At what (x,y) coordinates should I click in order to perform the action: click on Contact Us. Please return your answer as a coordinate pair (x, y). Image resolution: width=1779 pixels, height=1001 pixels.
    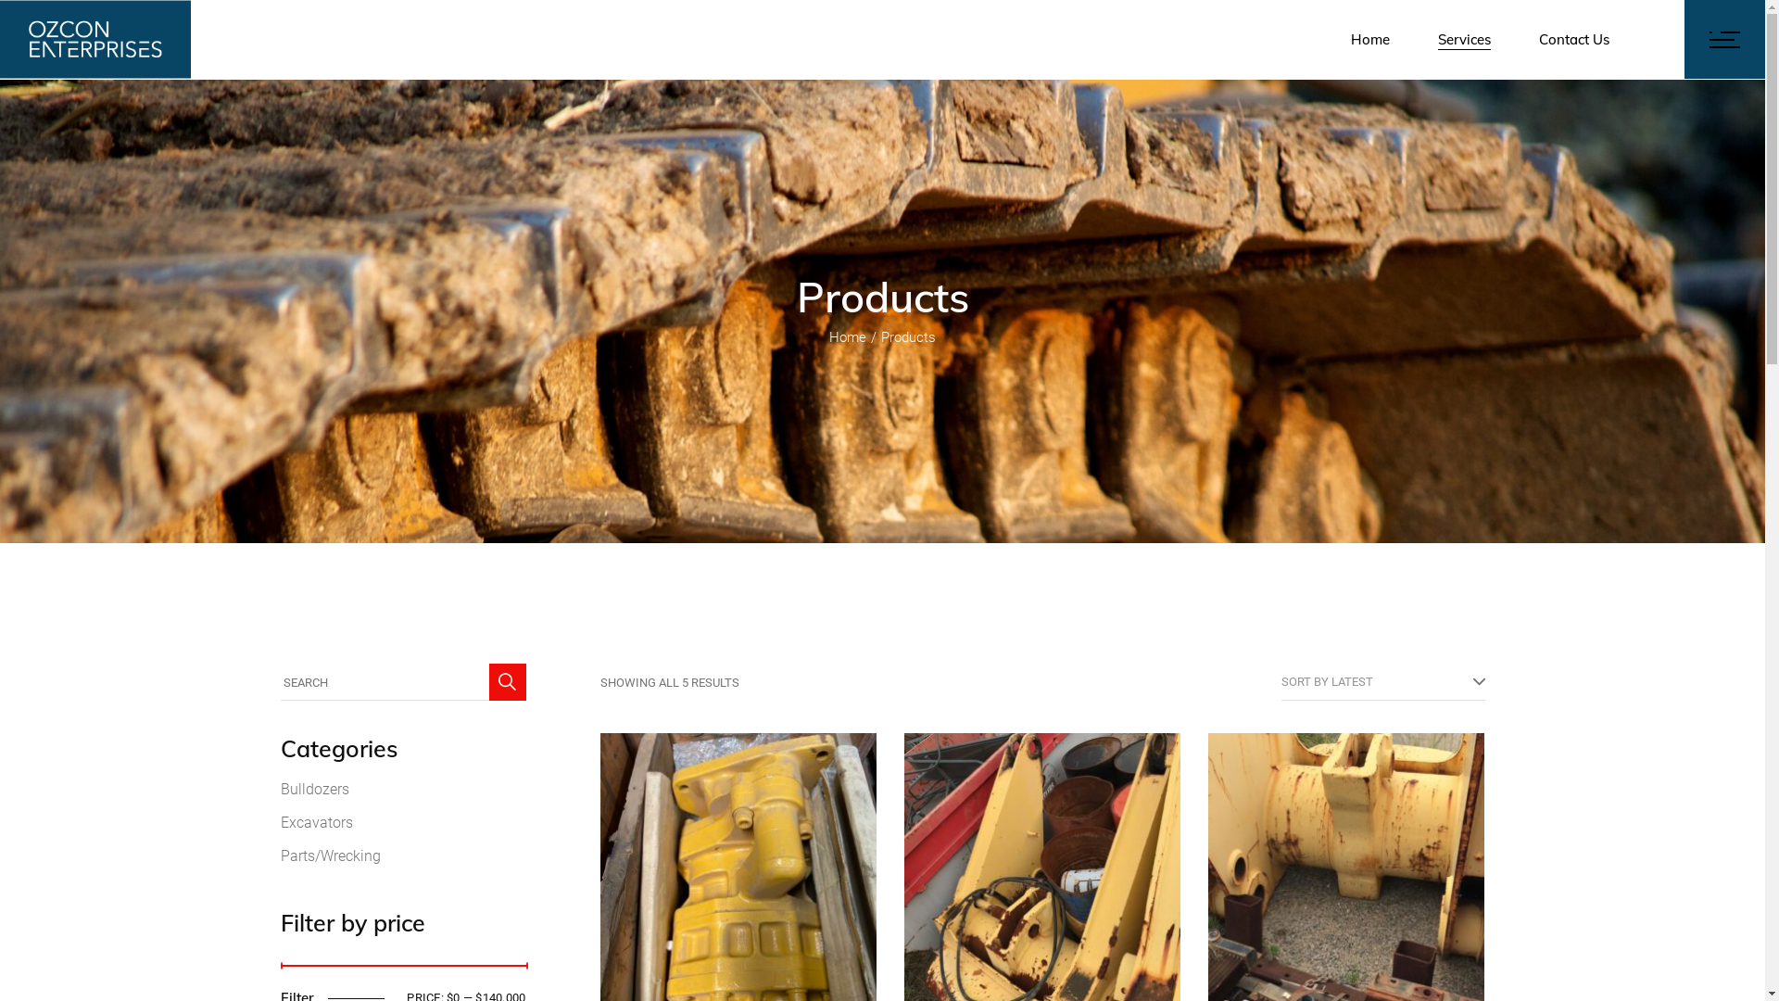
    Looking at the image, I should click on (1574, 39).